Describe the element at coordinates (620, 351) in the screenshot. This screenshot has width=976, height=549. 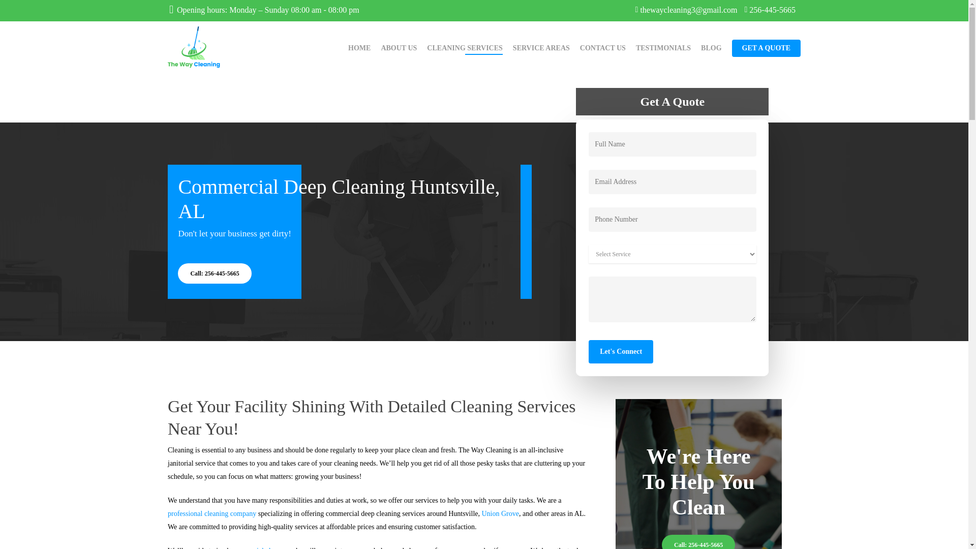
I see `Let's Connect` at that location.